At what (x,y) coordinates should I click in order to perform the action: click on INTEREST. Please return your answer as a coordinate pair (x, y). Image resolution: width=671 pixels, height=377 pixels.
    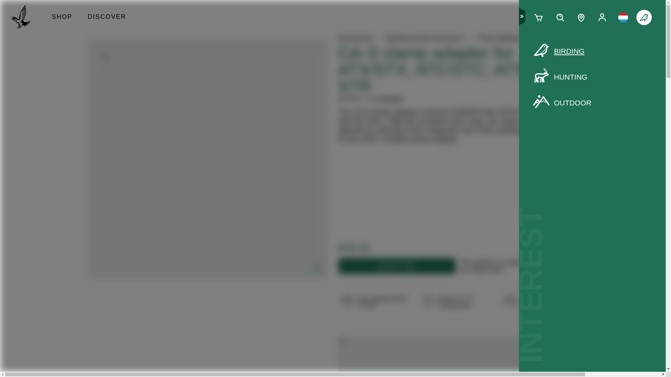
    Looking at the image, I should click on (644, 17).